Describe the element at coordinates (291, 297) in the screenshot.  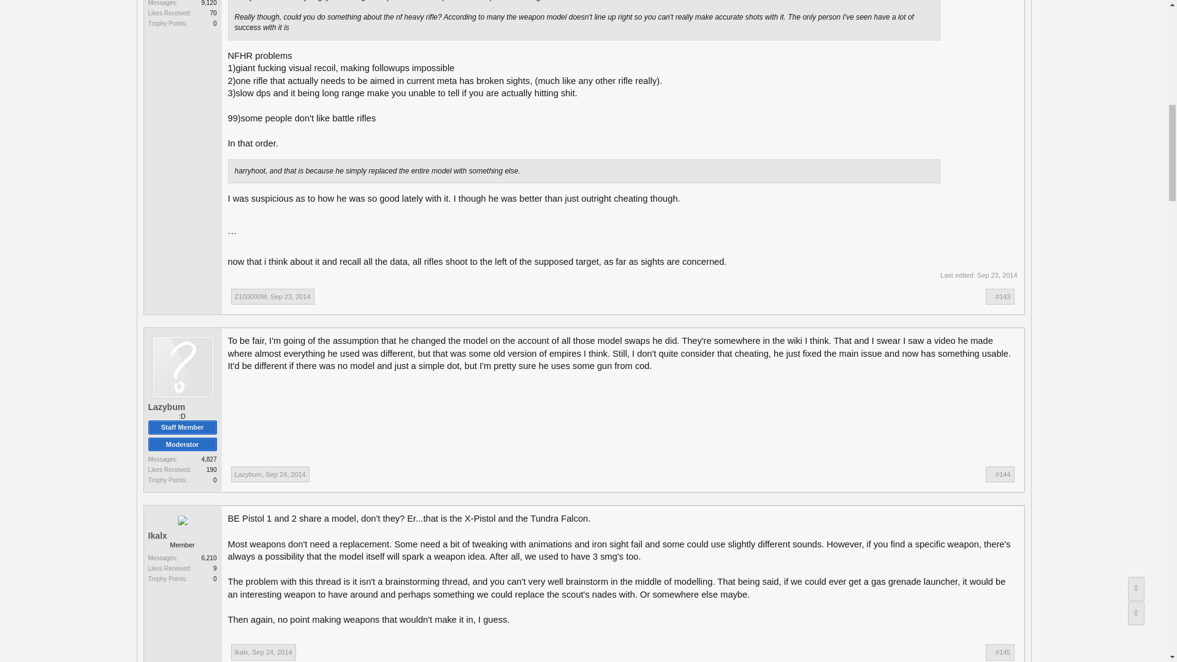
I see `Permalink` at that location.